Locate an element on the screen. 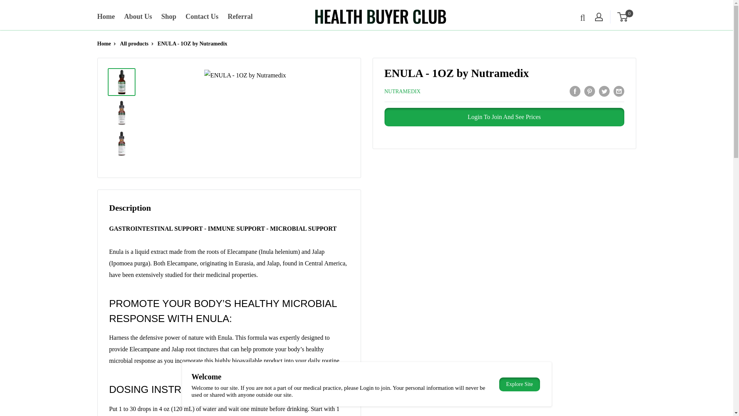  Home is located at coordinates (105, 17).